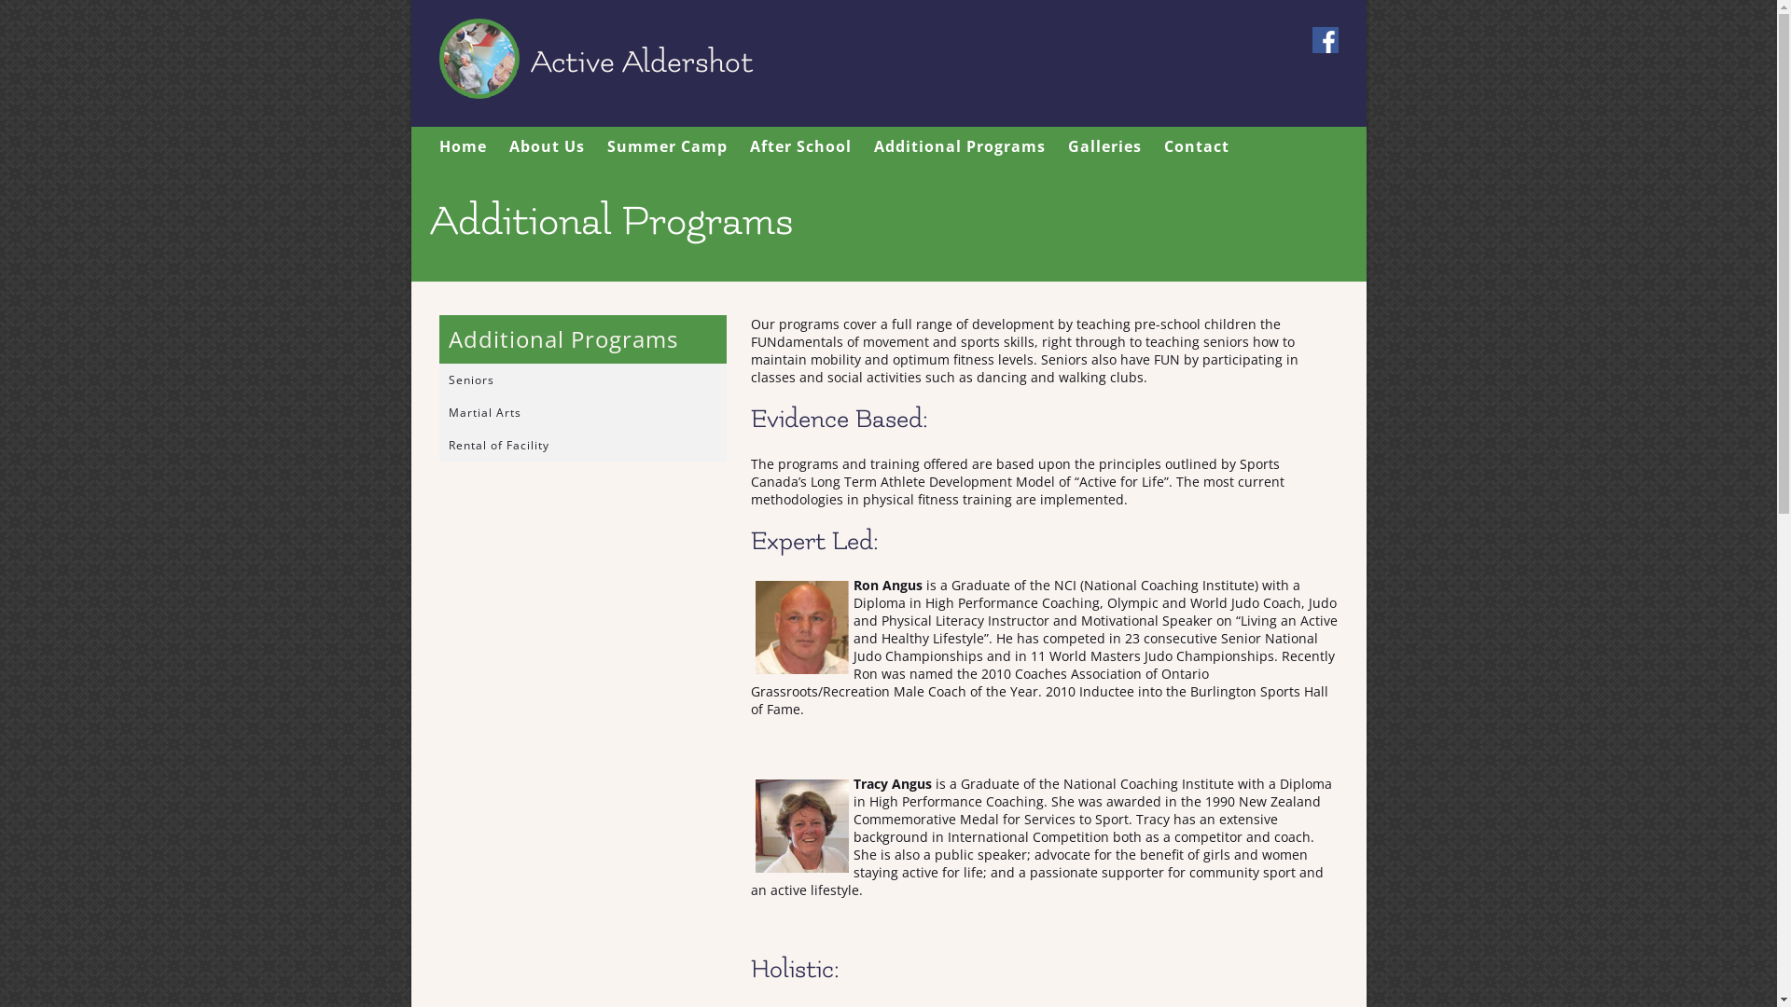 This screenshot has width=1791, height=1007. What do you see at coordinates (654, 62) in the screenshot?
I see `Active Aldershot` at bounding box center [654, 62].